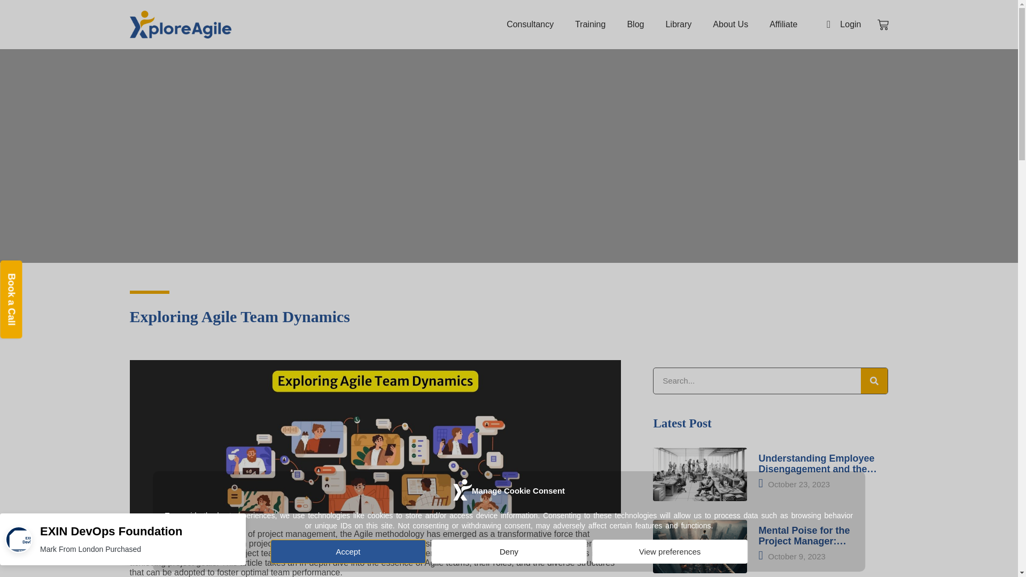 The image size is (1026, 577). I want to click on Consultancy, so click(530, 25).